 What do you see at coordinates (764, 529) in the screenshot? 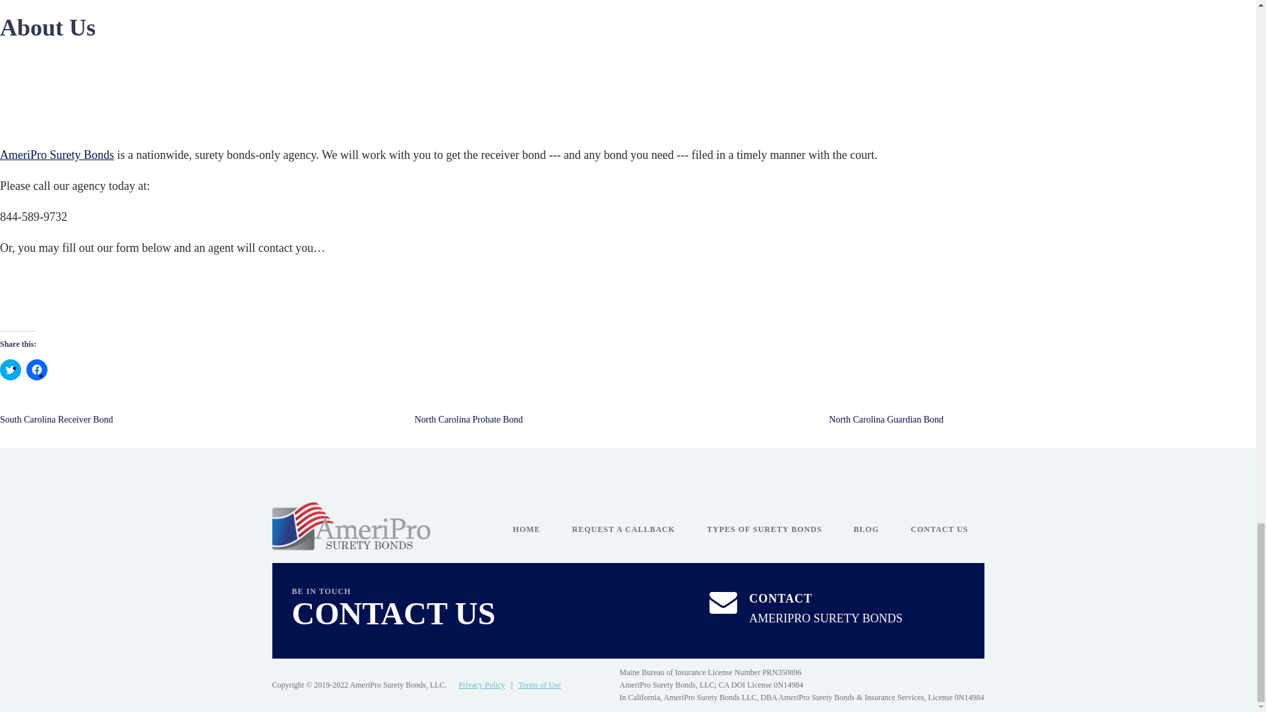
I see `TYPES OF SURETY BONDS` at bounding box center [764, 529].